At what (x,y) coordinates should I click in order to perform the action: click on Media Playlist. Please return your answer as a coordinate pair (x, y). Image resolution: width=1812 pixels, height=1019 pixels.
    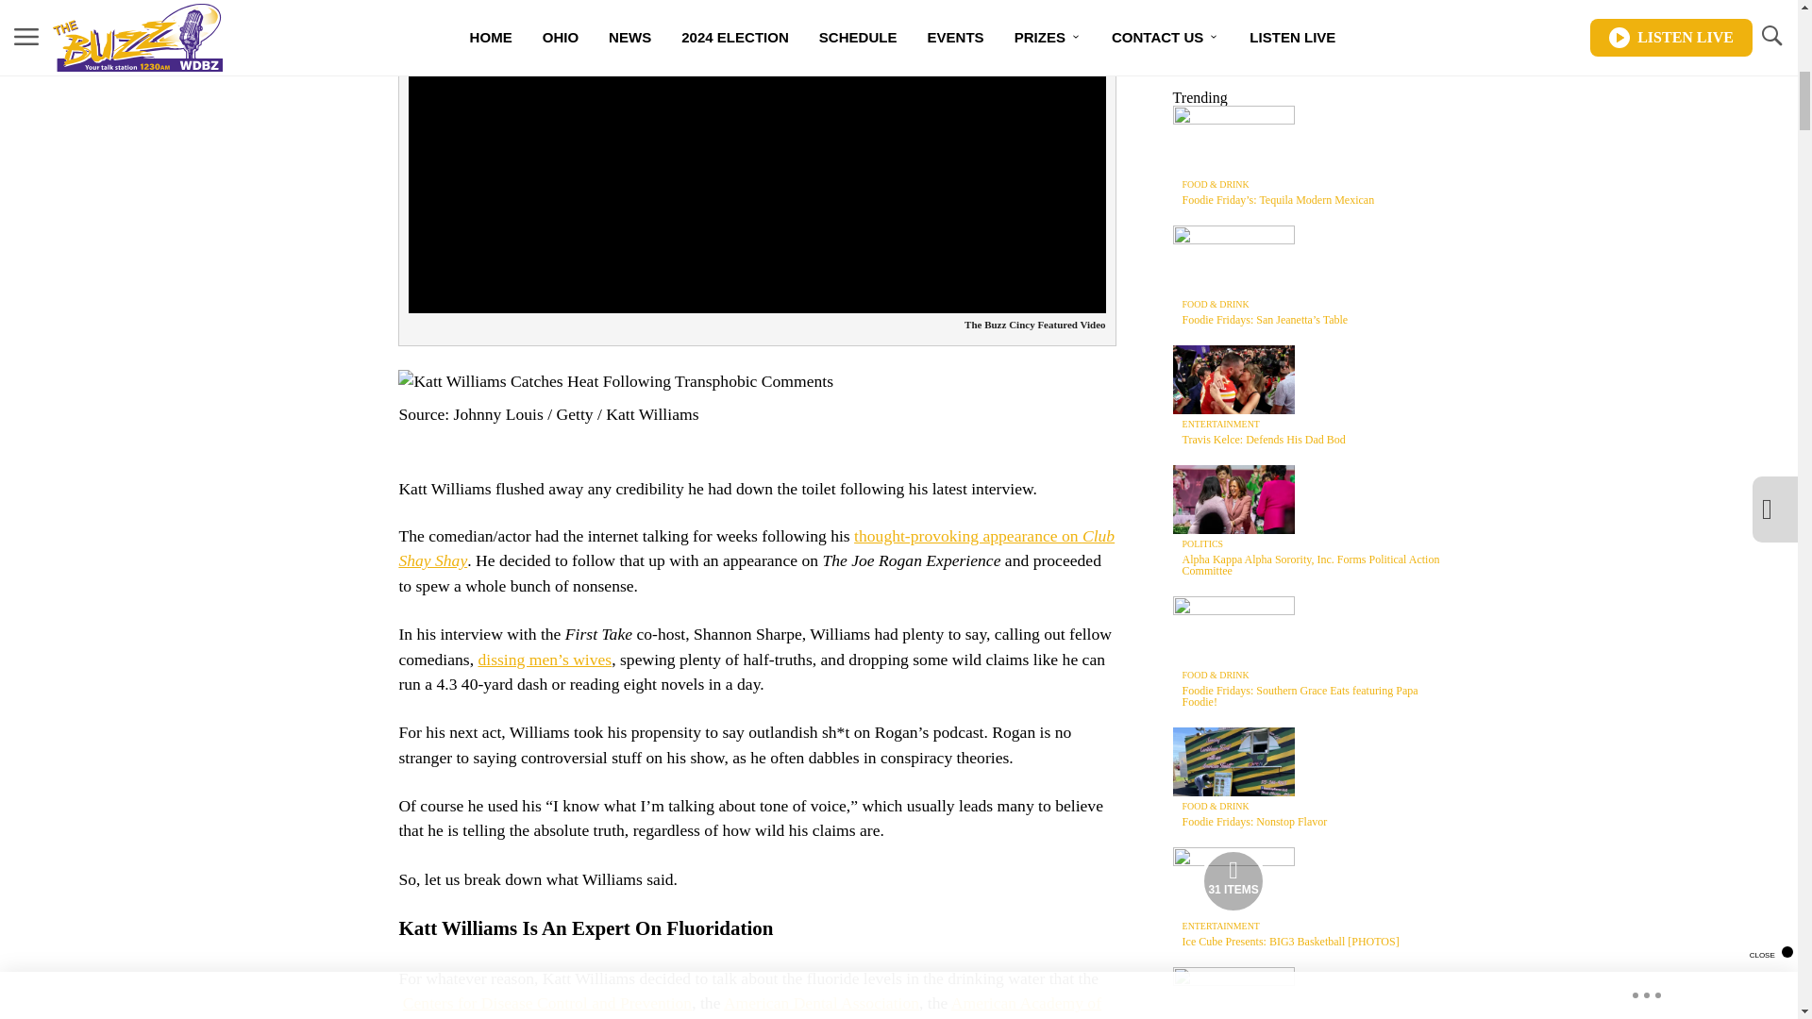
    Looking at the image, I should click on (1233, 880).